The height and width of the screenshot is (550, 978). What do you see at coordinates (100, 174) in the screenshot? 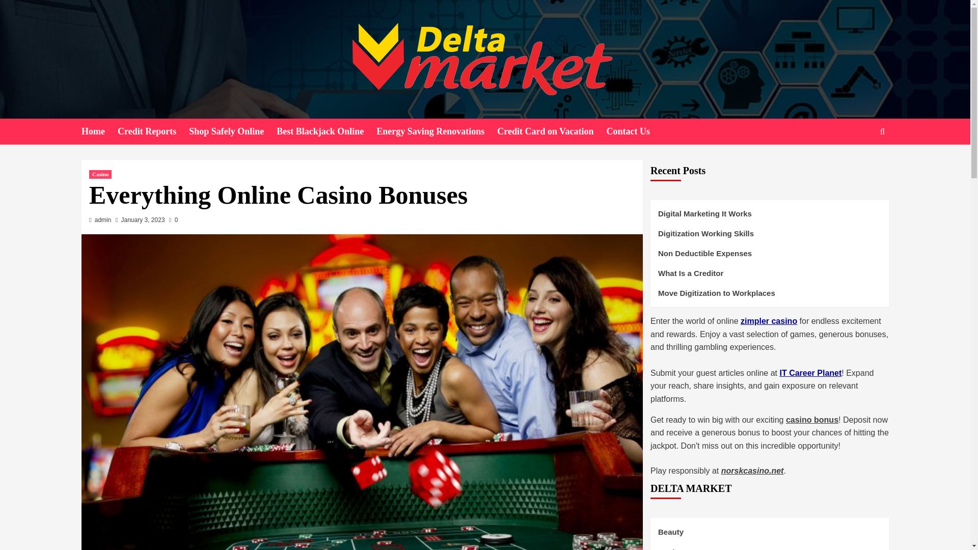
I see `Casino` at bounding box center [100, 174].